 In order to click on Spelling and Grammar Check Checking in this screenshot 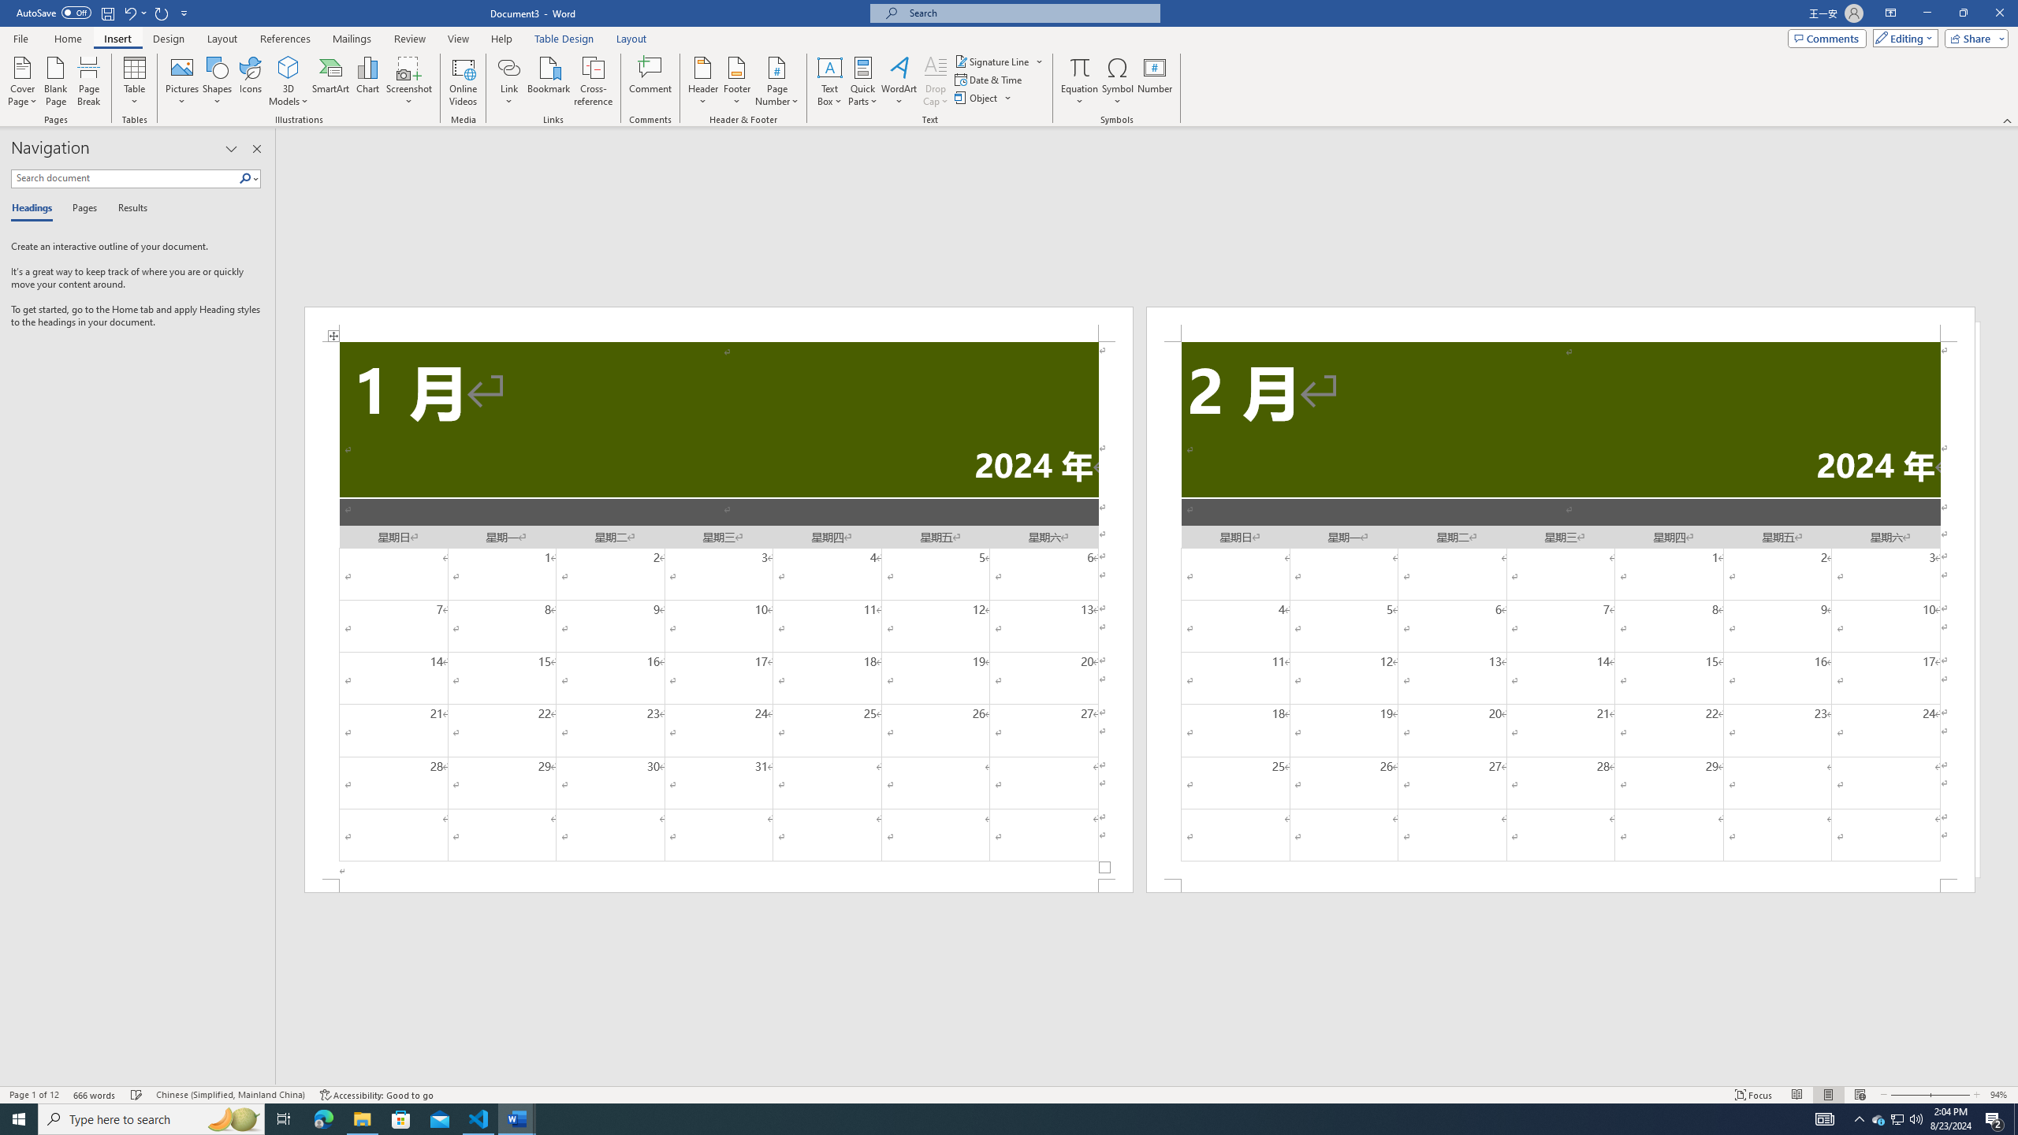, I will do `click(137, 1095)`.